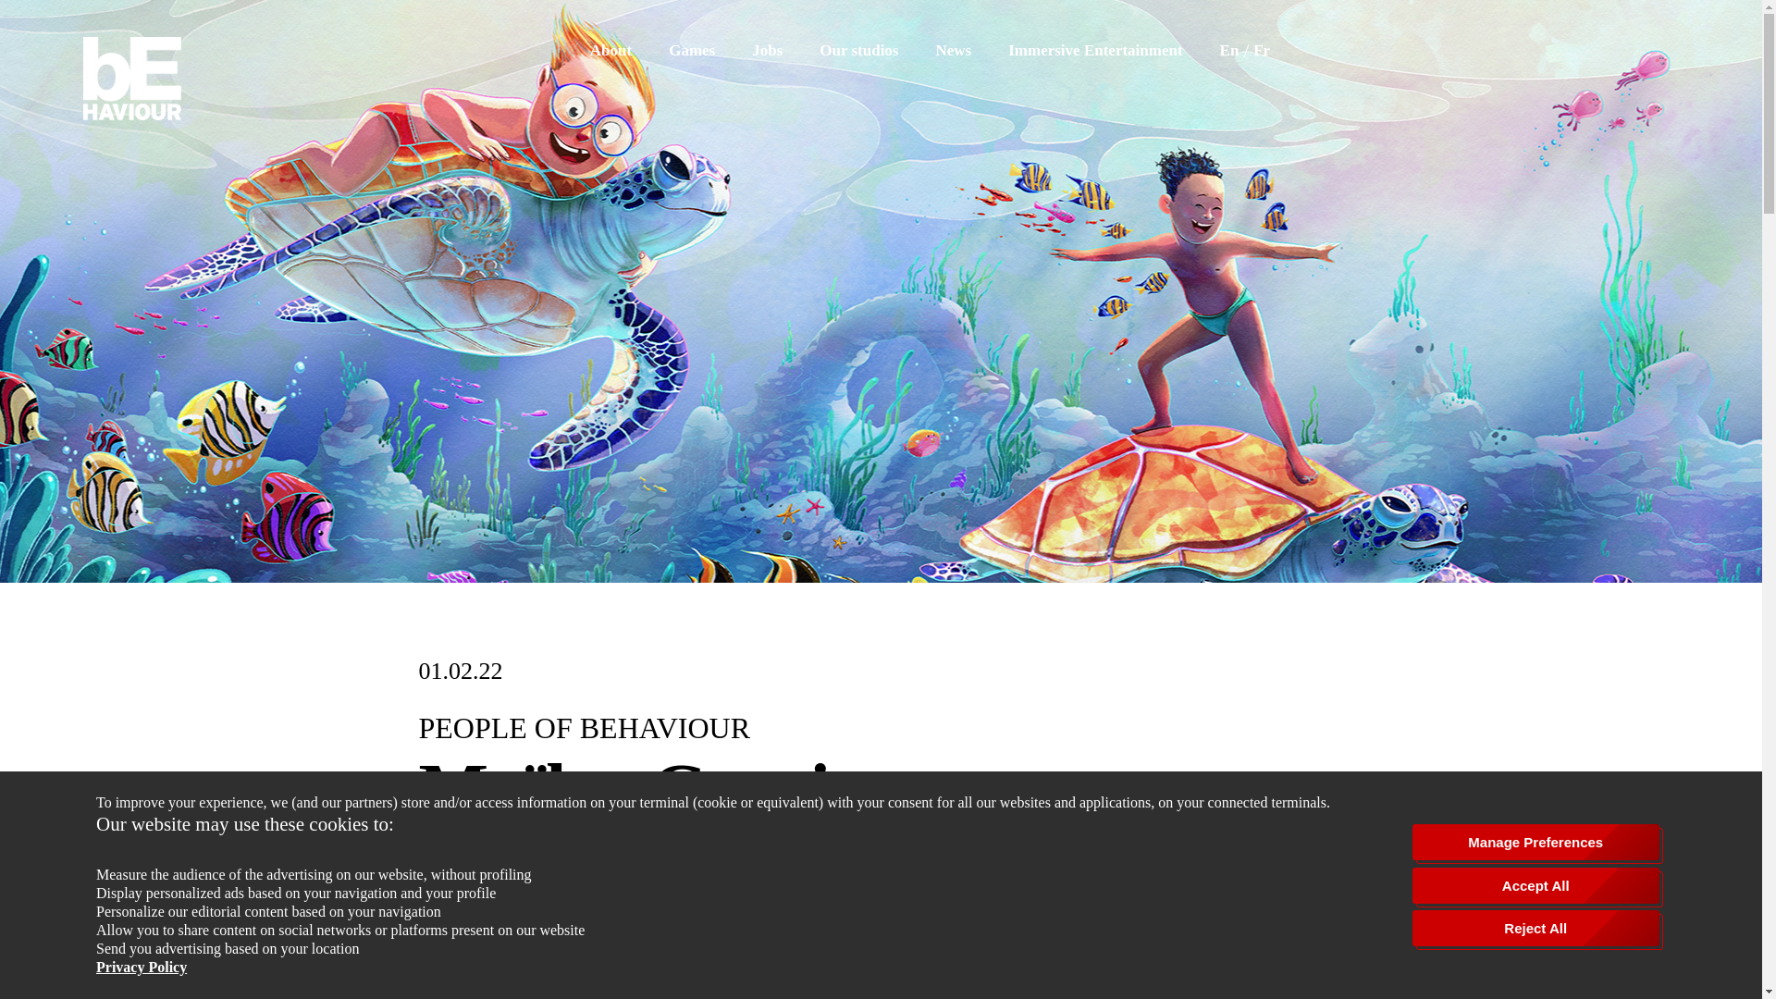 Image resolution: width=1776 pixels, height=999 pixels. I want to click on Privacy Policy, so click(141, 968).